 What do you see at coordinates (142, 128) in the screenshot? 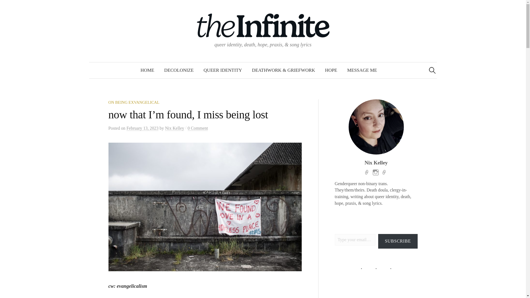
I see `February 13, 2023` at bounding box center [142, 128].